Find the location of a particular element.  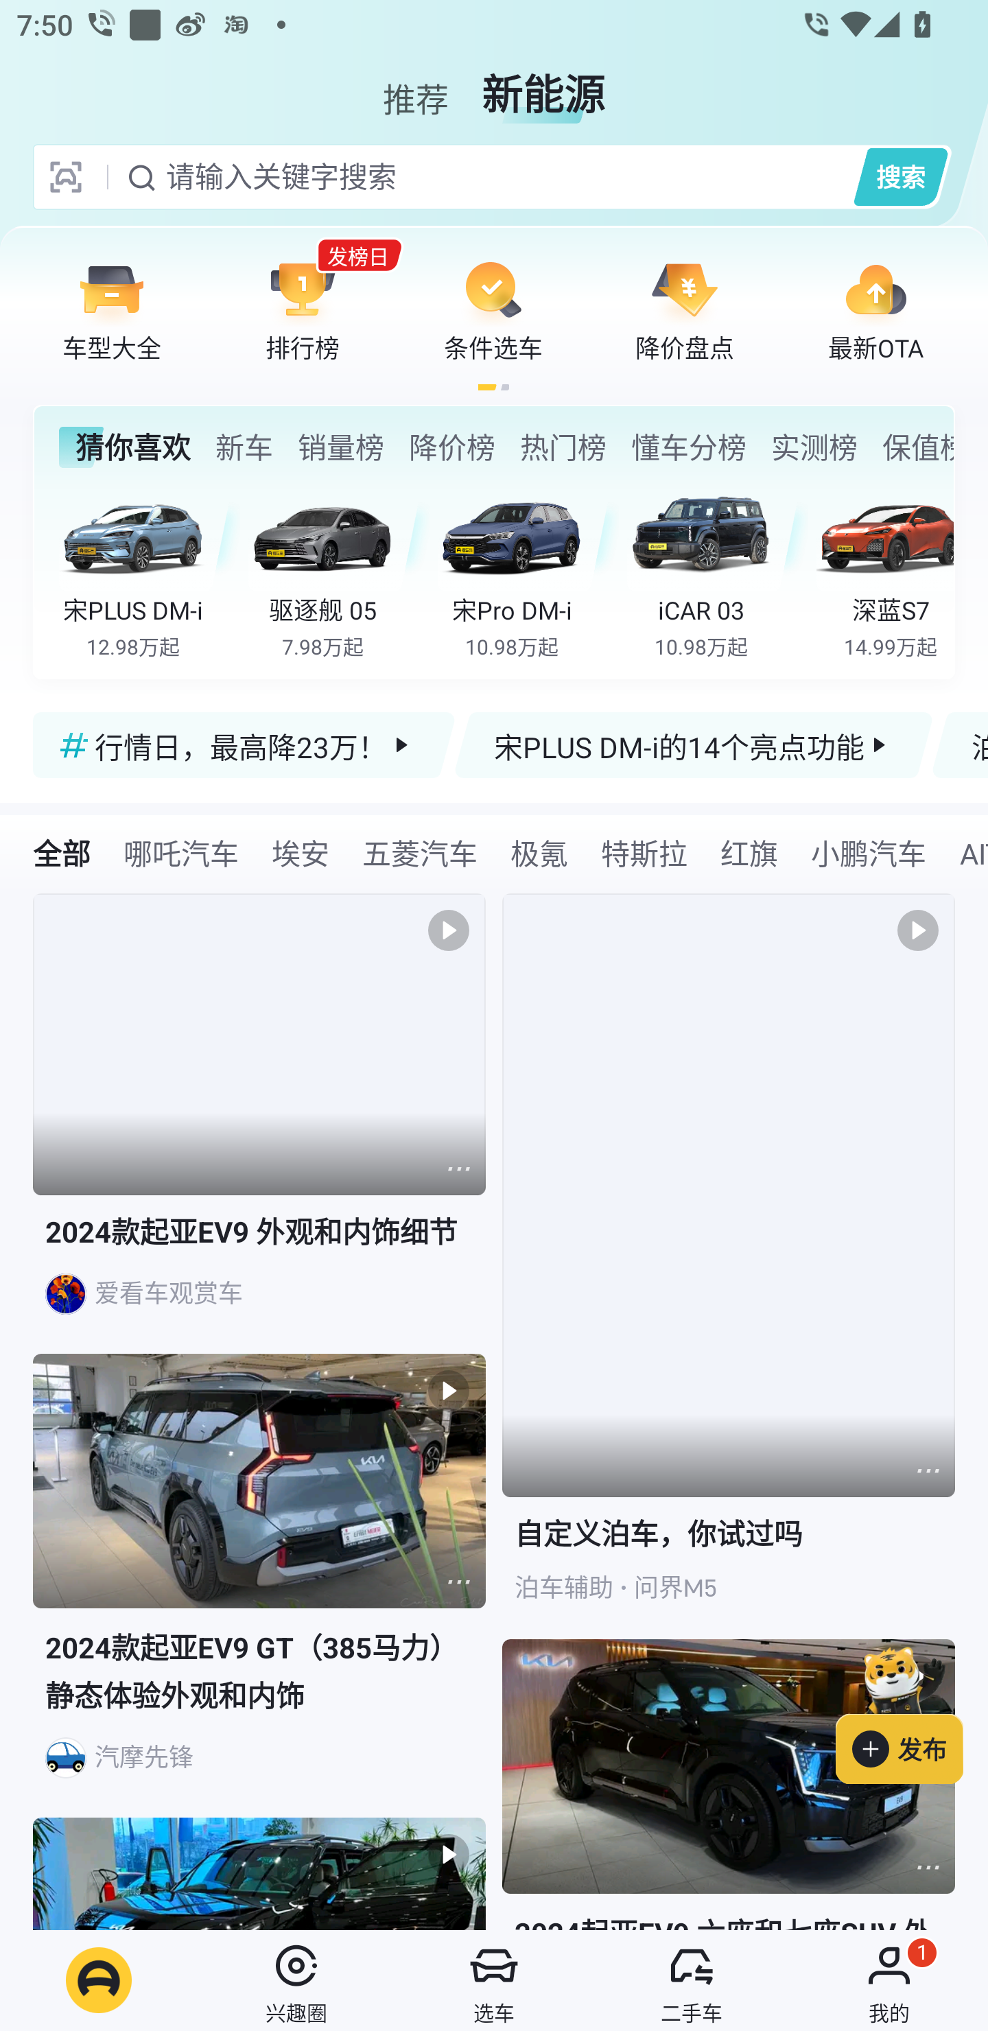

搜索 is located at coordinates (900, 176).